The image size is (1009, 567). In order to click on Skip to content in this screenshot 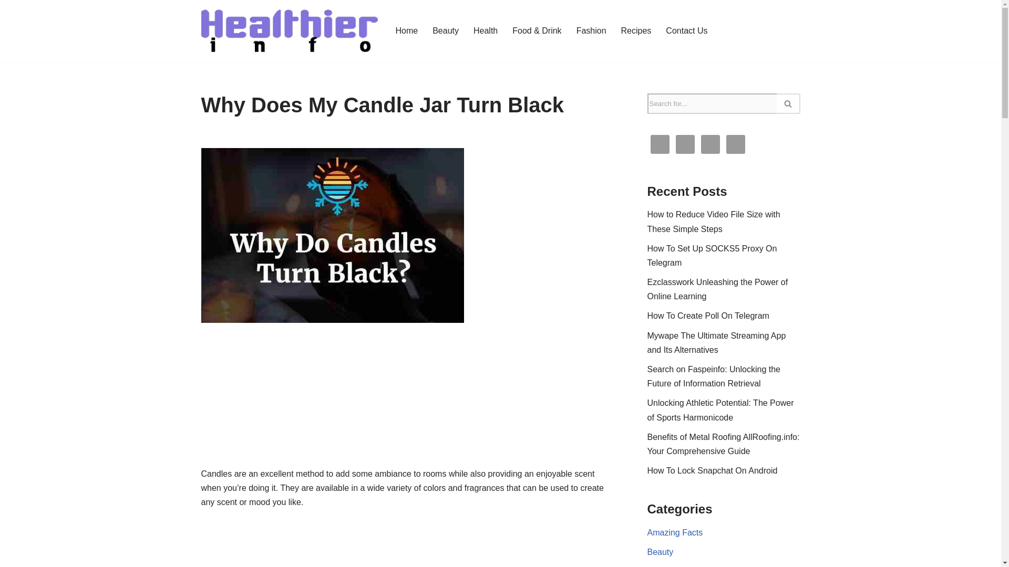, I will do `click(8, 22)`.